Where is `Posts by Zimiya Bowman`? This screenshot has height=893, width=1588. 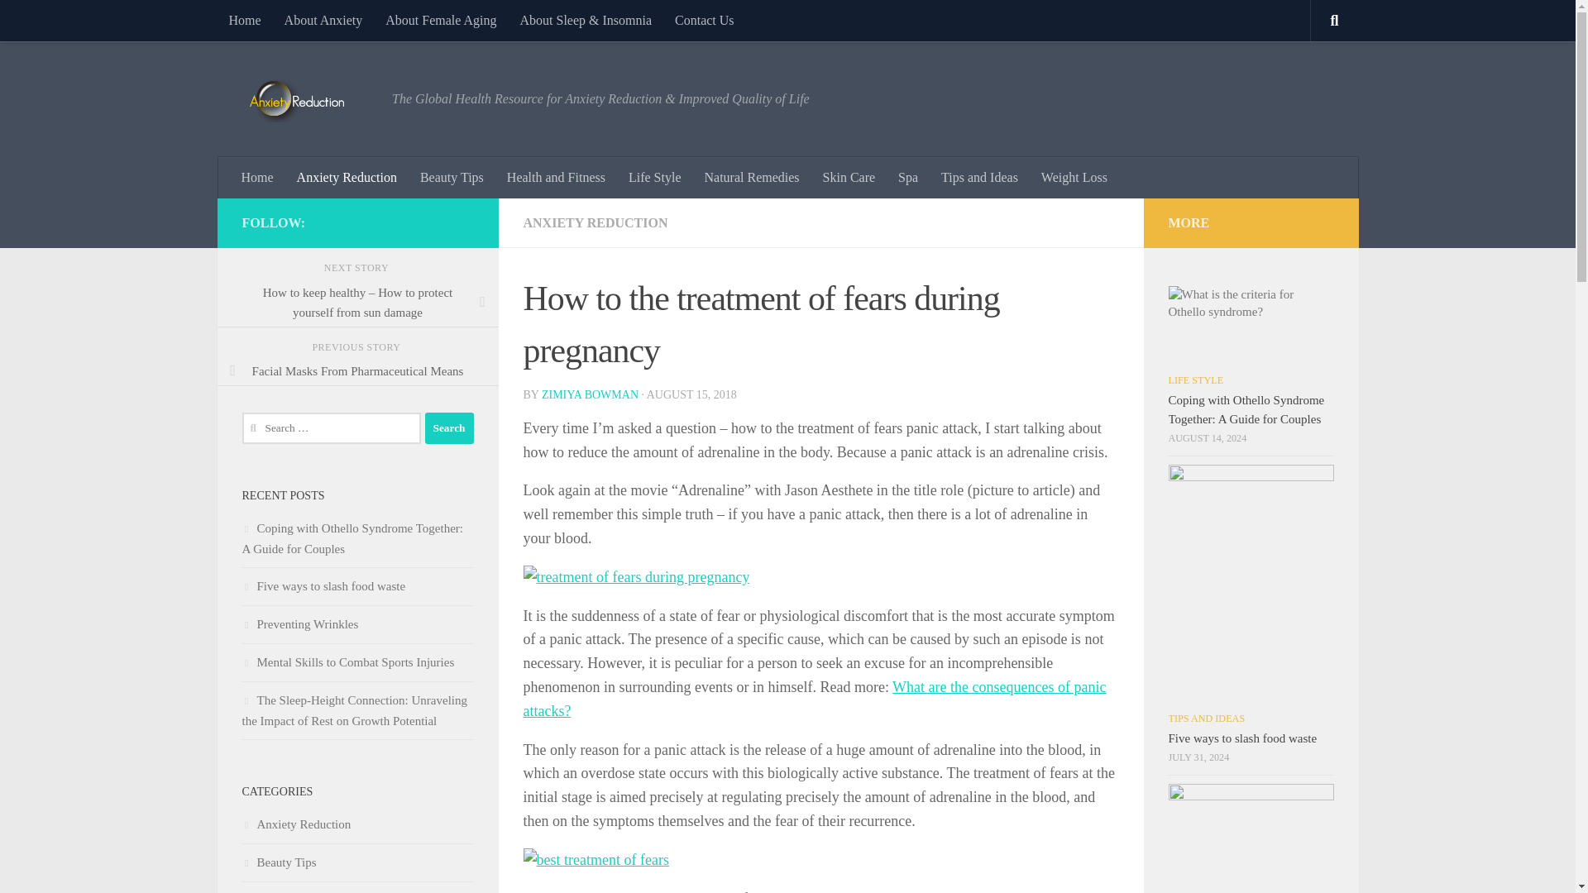
Posts by Zimiya Bowman is located at coordinates (589, 394).